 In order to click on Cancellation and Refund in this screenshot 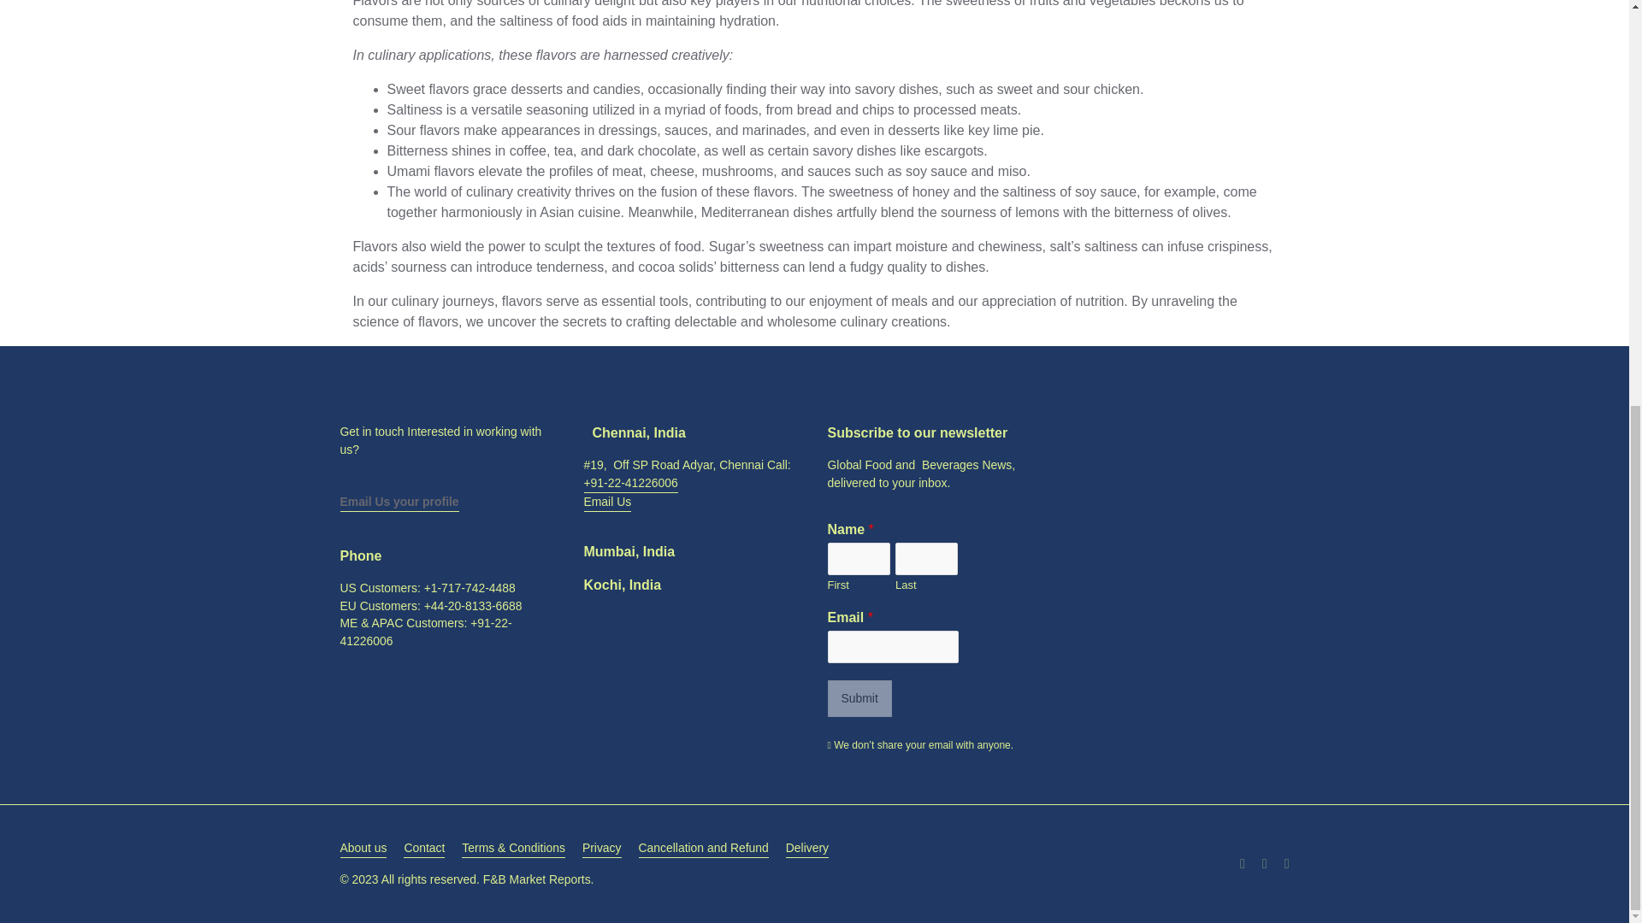, I will do `click(703, 848)`.